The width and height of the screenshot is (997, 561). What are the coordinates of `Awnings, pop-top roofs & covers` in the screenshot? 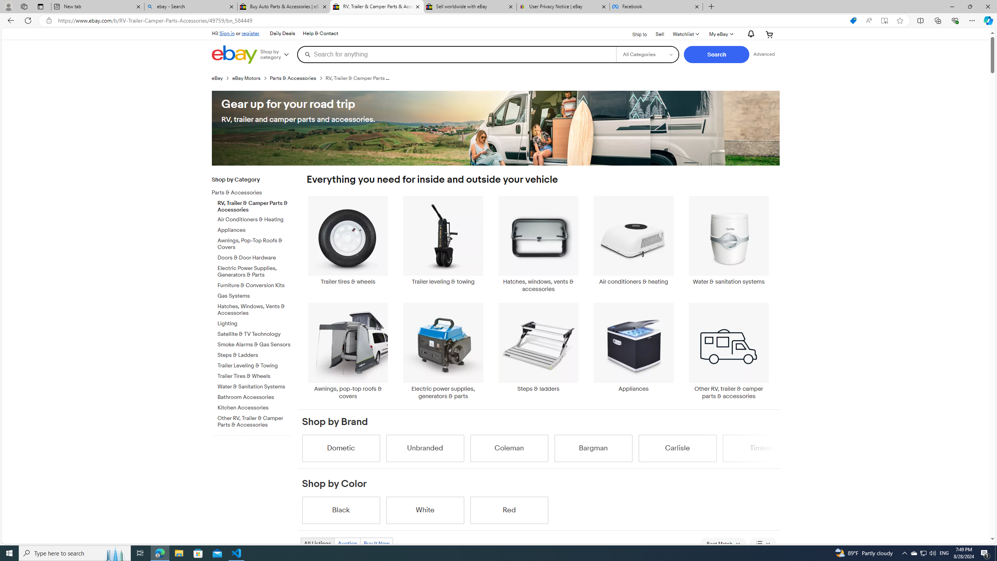 It's located at (348, 351).